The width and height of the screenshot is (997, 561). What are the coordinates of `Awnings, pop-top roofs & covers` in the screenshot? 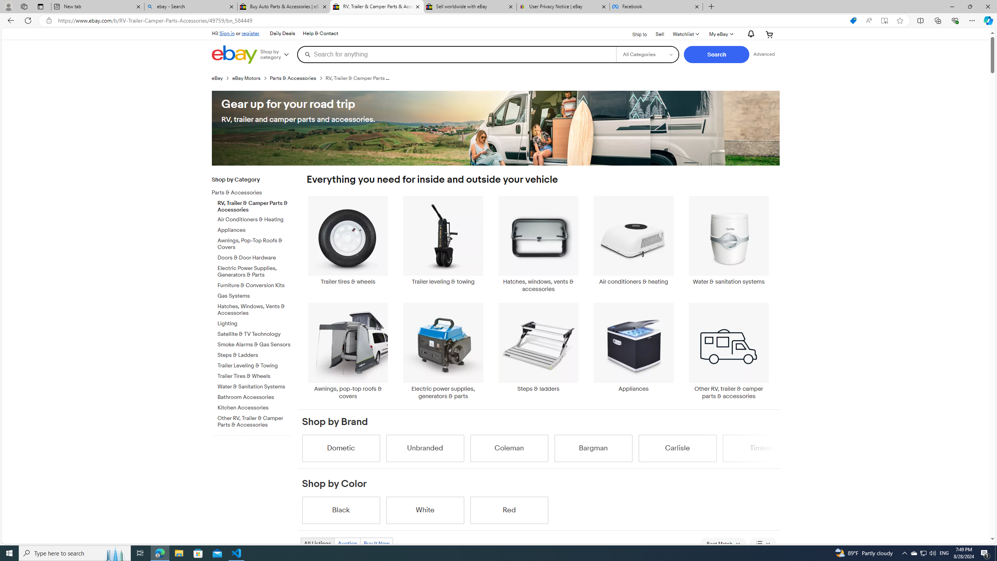 It's located at (348, 351).